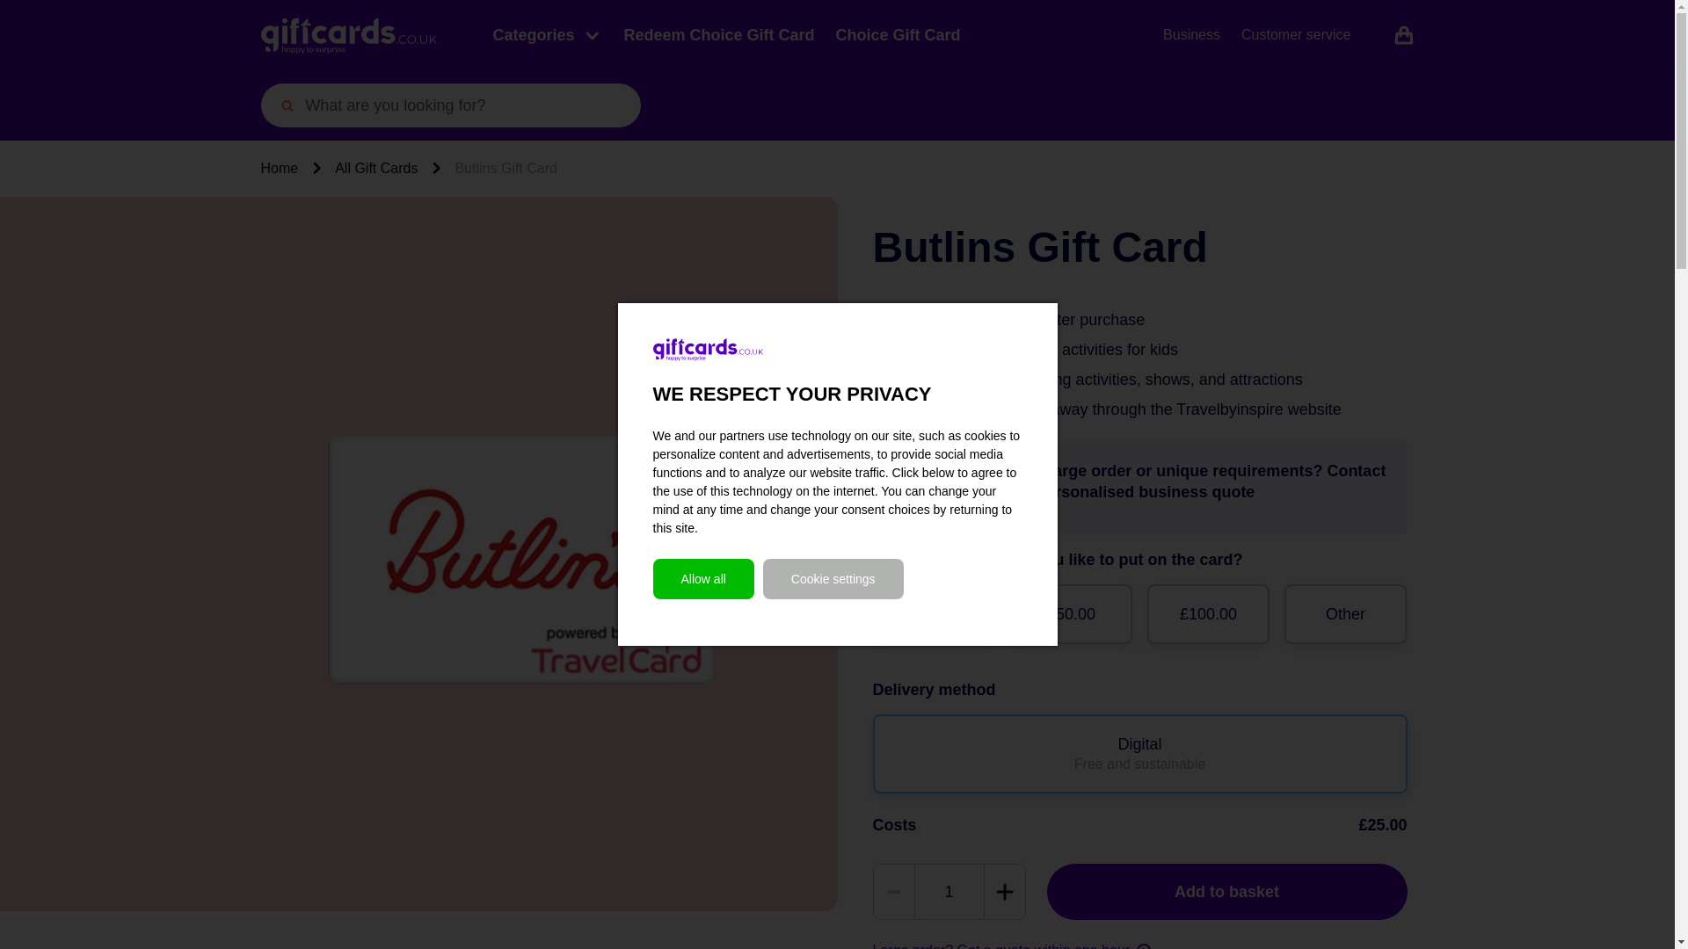 This screenshot has height=949, width=1688. I want to click on Redeem Choice Gift Card, so click(719, 35).